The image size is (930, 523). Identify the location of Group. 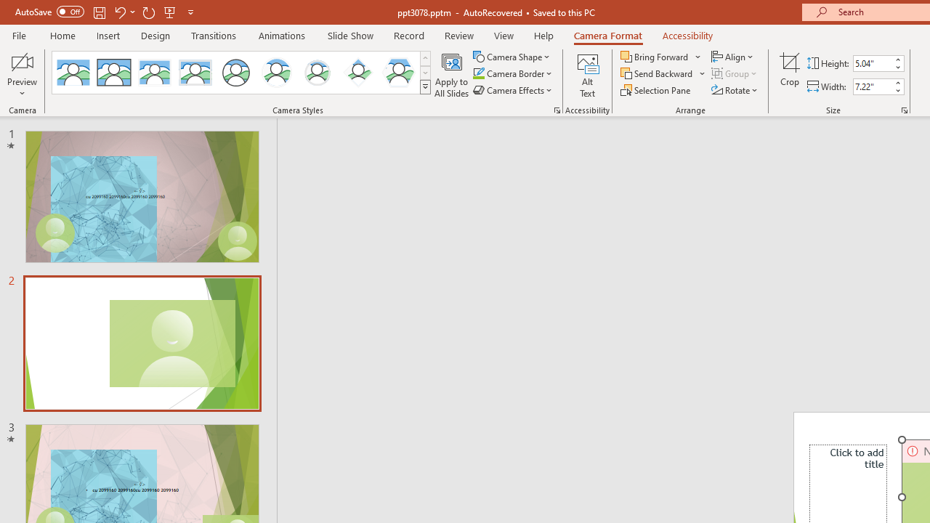
(735, 74).